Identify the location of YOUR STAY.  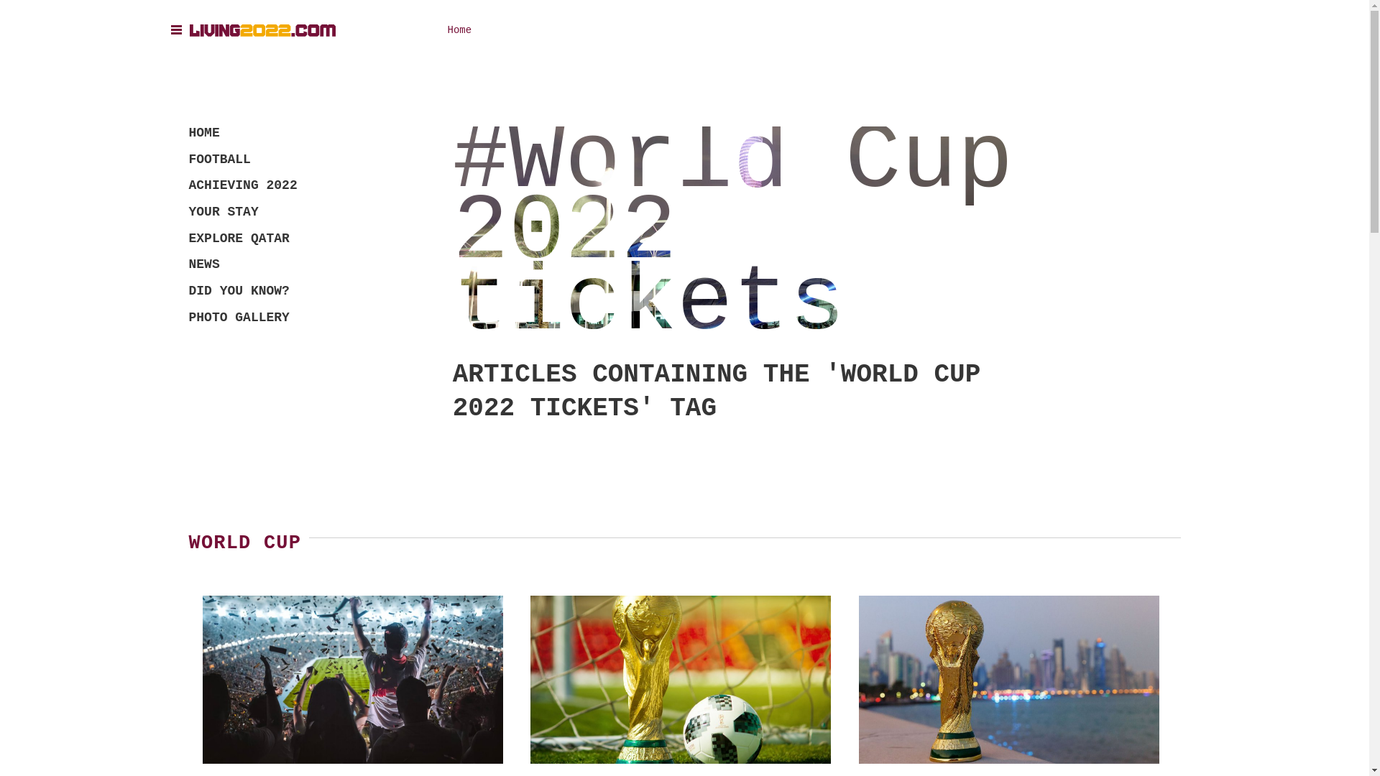
(243, 212).